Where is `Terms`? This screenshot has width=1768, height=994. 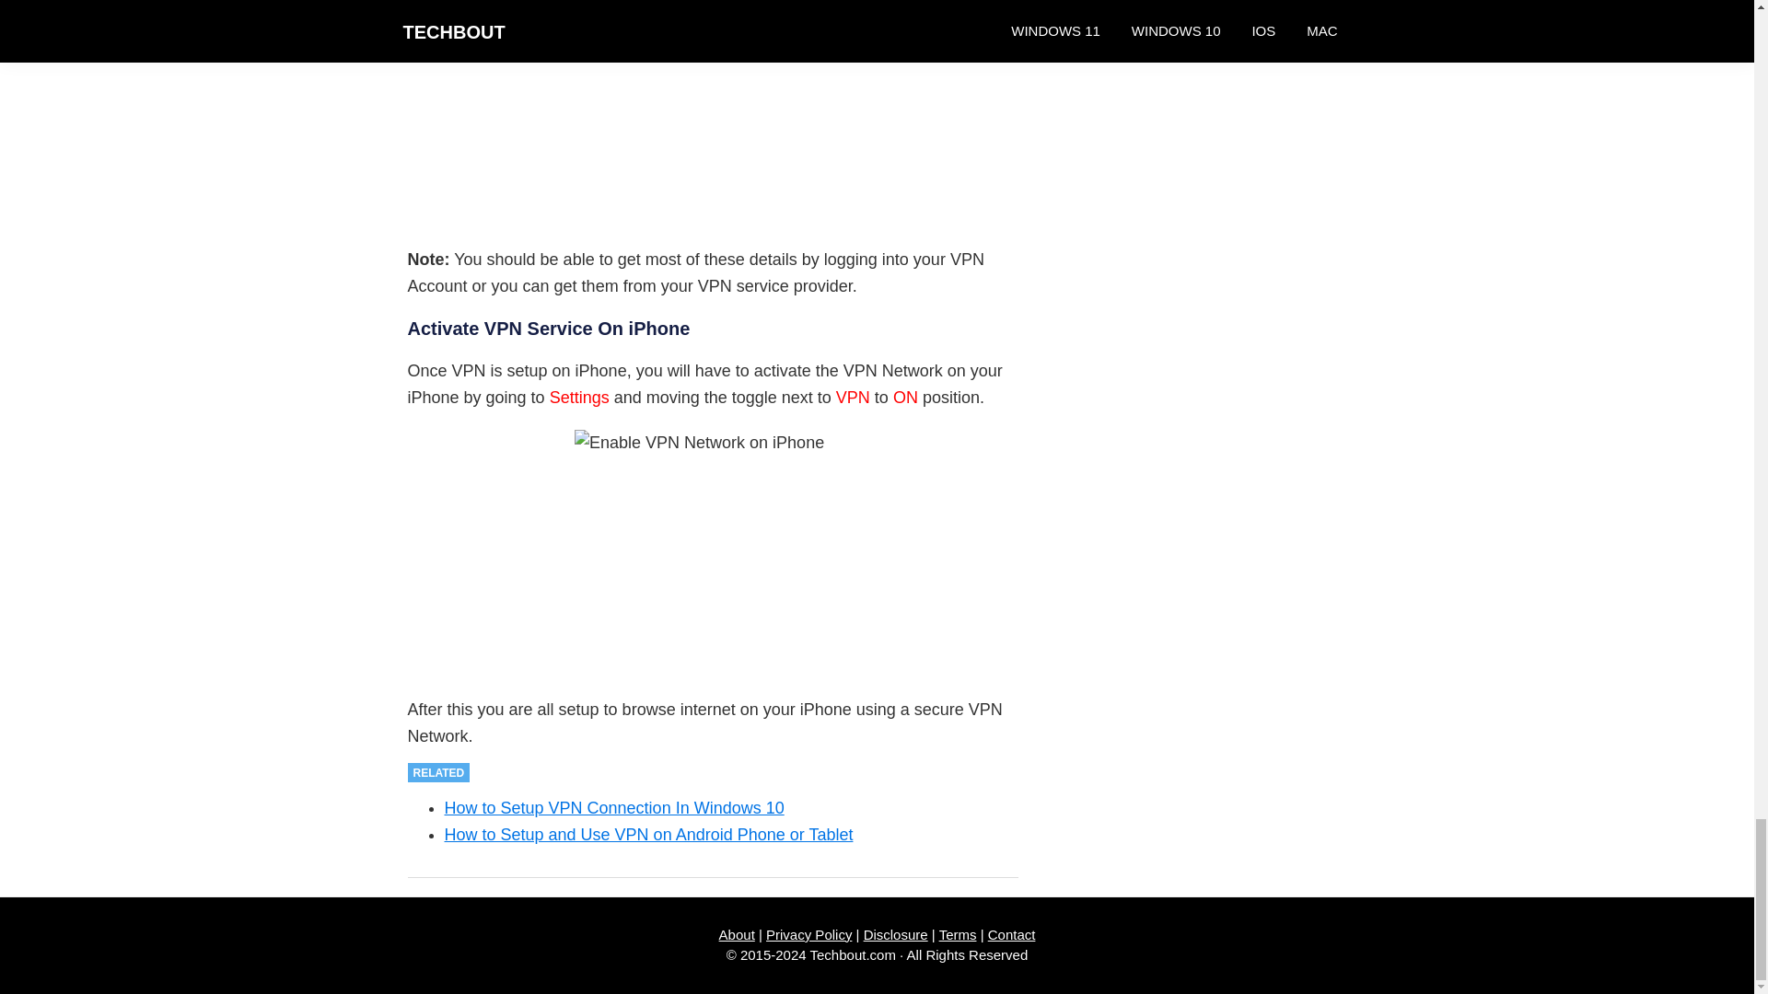 Terms is located at coordinates (958, 933).